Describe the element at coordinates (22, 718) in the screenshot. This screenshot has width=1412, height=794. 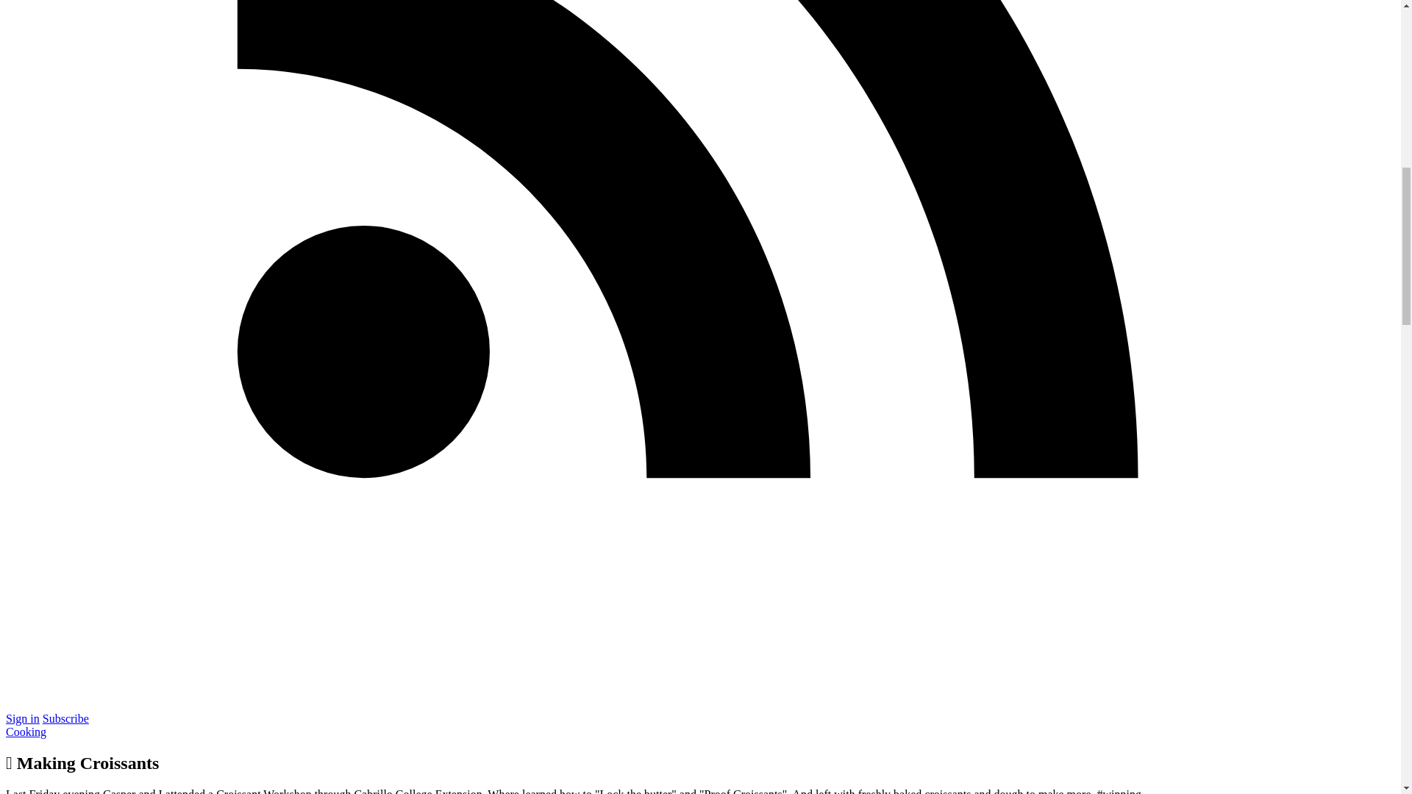
I see `Sign in` at that location.